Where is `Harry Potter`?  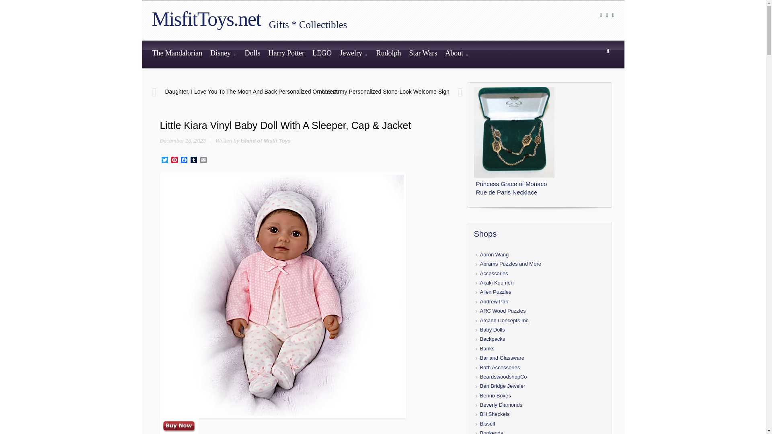 Harry Potter is located at coordinates (286, 54).